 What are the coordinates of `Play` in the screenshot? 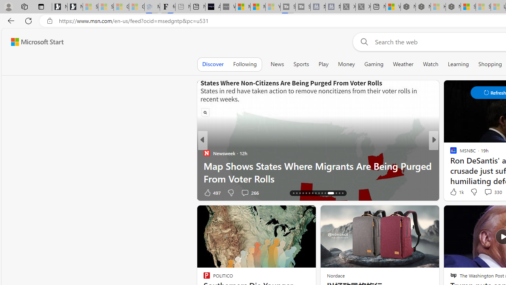 It's located at (323, 64).